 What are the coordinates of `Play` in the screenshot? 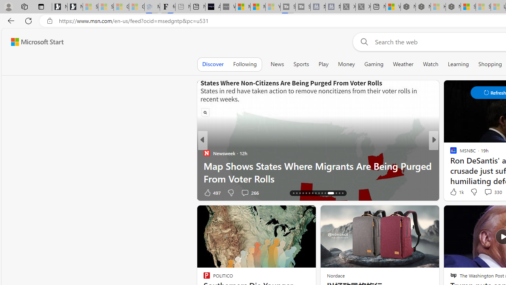 It's located at (323, 64).